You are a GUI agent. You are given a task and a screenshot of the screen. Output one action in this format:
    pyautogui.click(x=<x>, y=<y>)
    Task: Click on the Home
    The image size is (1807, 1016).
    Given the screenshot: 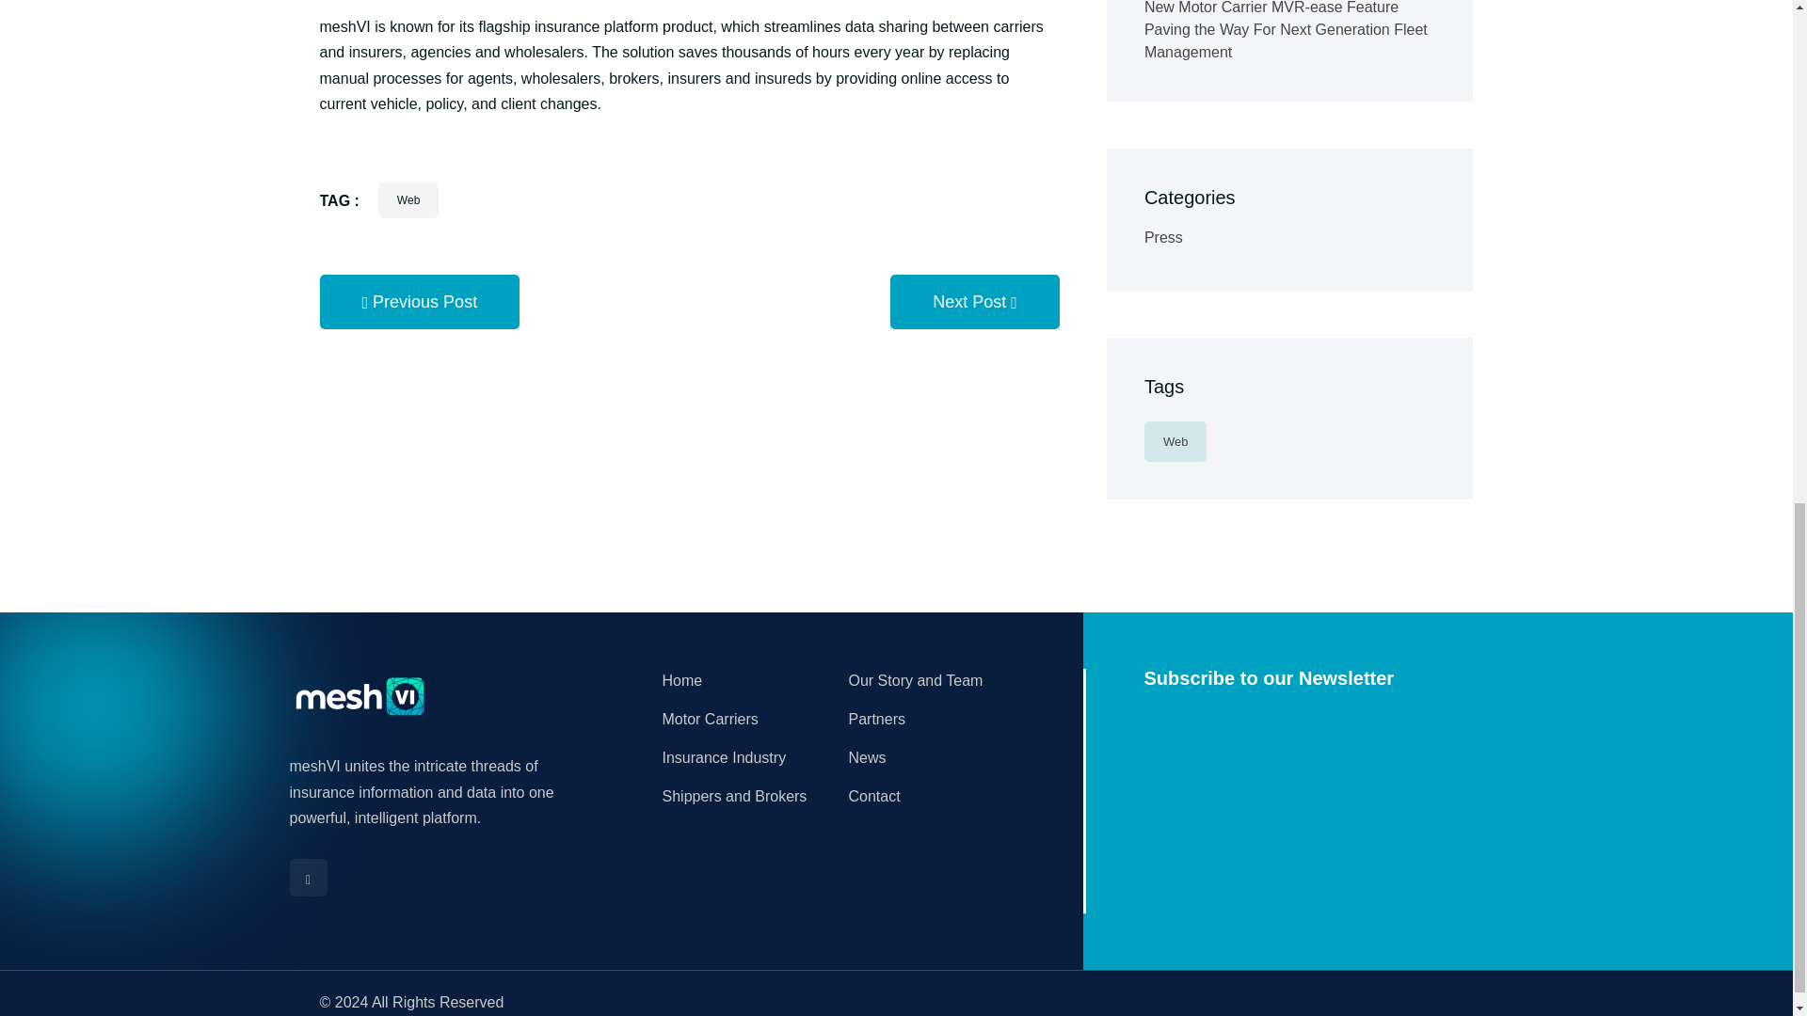 What is the action you would take?
    pyautogui.click(x=682, y=680)
    